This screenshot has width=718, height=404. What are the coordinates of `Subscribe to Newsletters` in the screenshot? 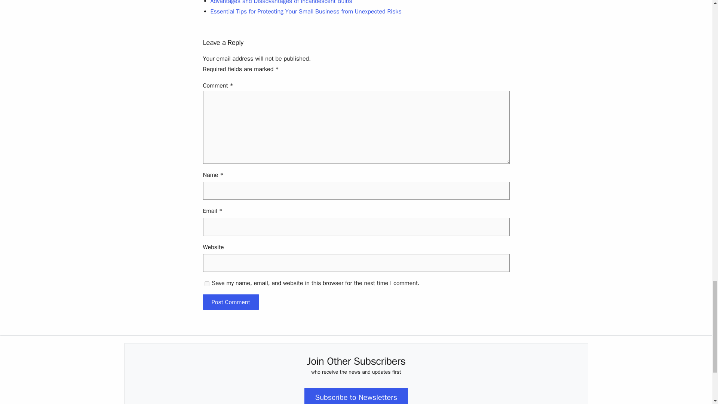 It's located at (356, 396).